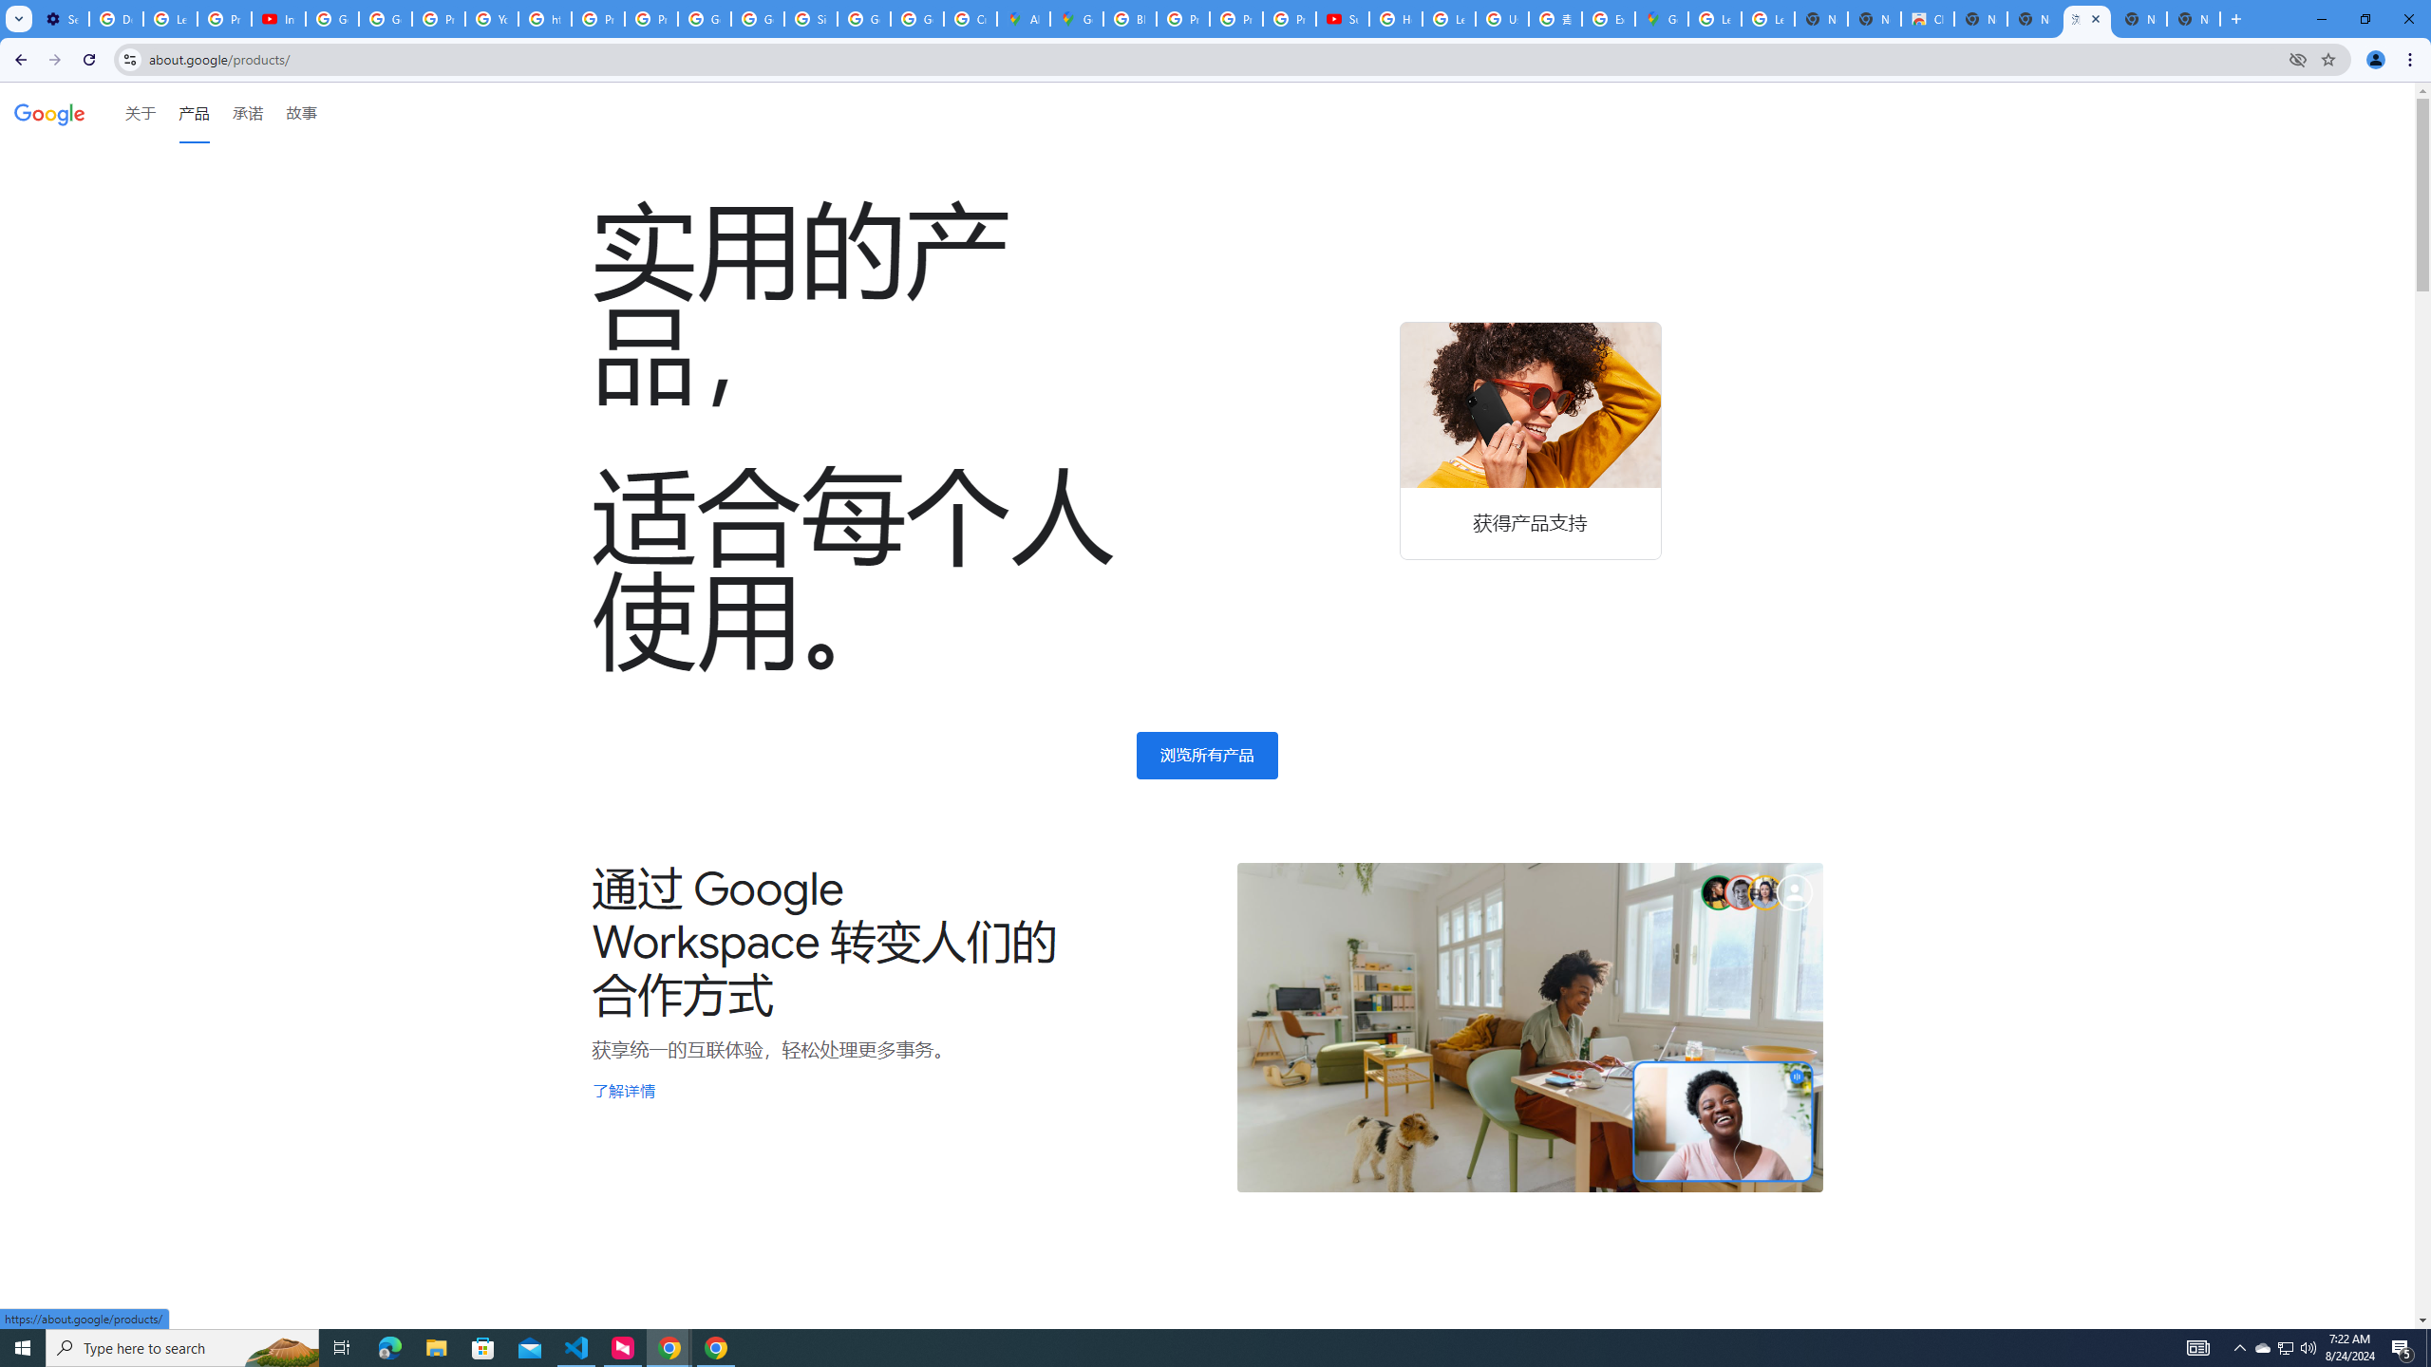  Describe the element at coordinates (2194, 19) in the screenshot. I see `New Tab` at that location.